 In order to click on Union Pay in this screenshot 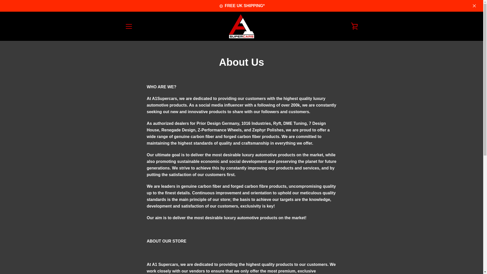, I will do `click(342, 260)`.